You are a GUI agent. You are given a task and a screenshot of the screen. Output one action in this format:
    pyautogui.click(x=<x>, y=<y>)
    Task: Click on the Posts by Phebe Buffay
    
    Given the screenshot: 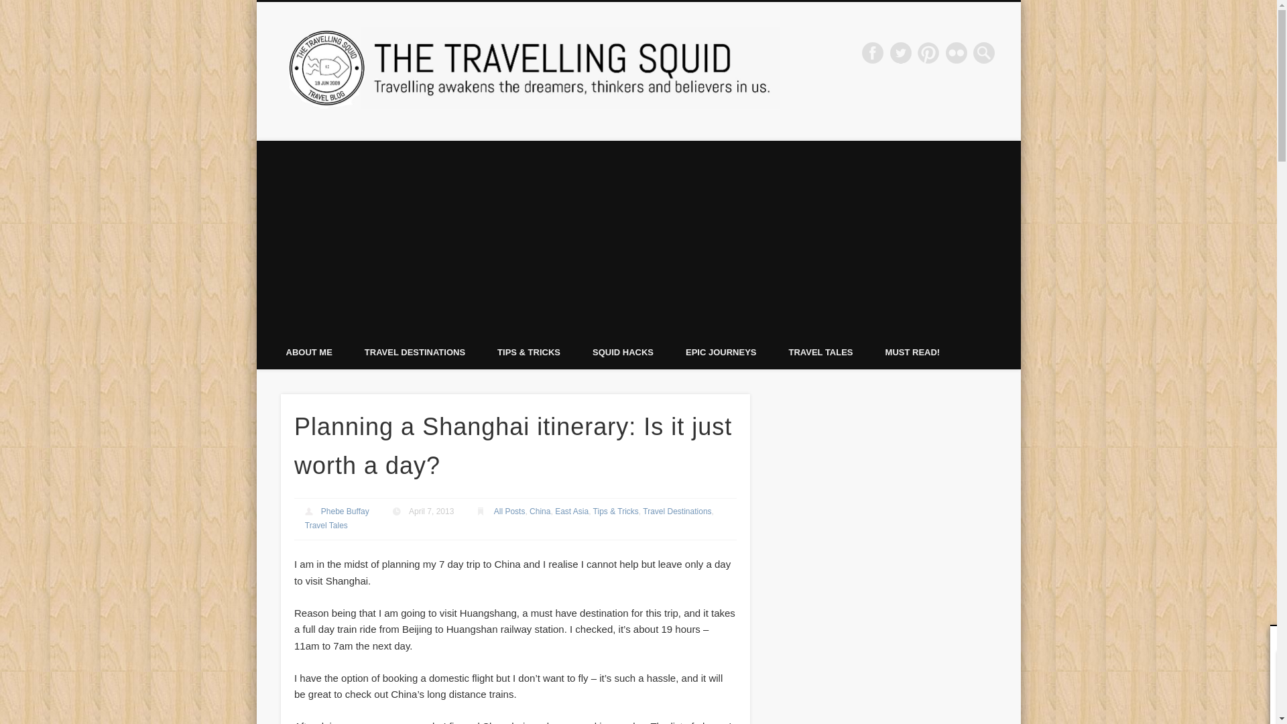 What is the action you would take?
    pyautogui.click(x=345, y=511)
    